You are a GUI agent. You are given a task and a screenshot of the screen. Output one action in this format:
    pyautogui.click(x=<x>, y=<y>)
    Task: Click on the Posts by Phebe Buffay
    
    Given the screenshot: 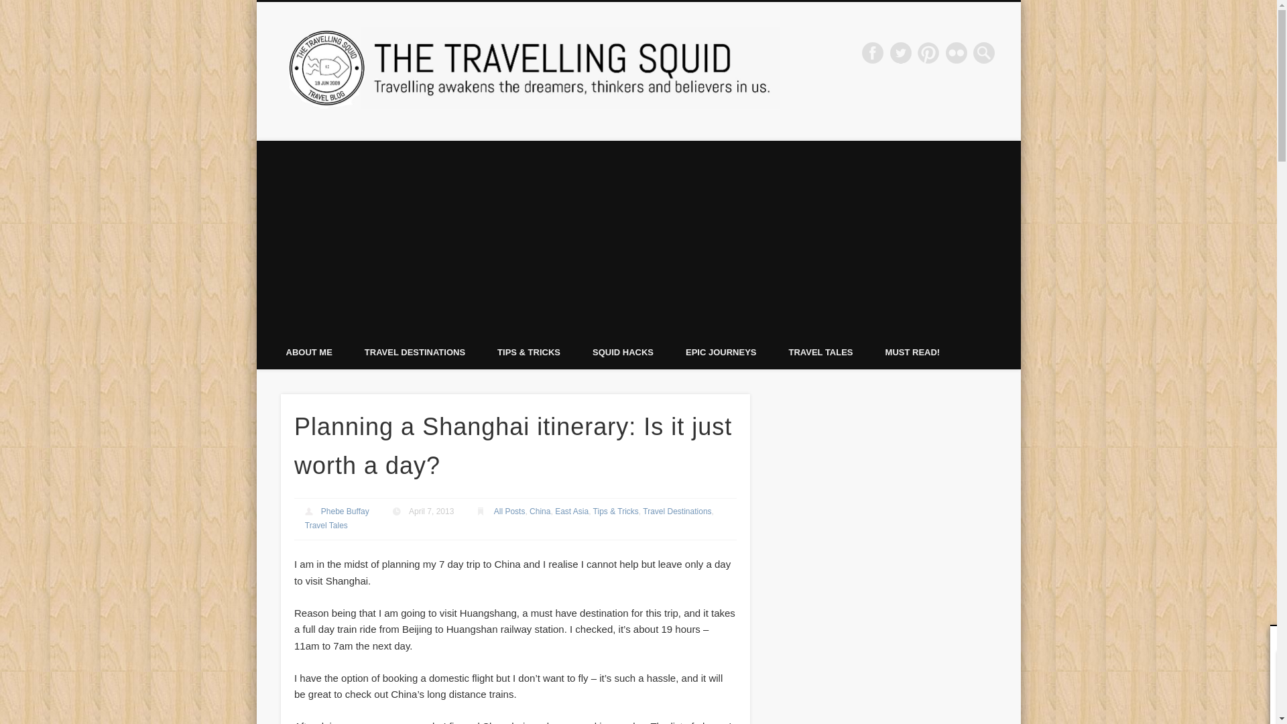 What is the action you would take?
    pyautogui.click(x=345, y=511)
    